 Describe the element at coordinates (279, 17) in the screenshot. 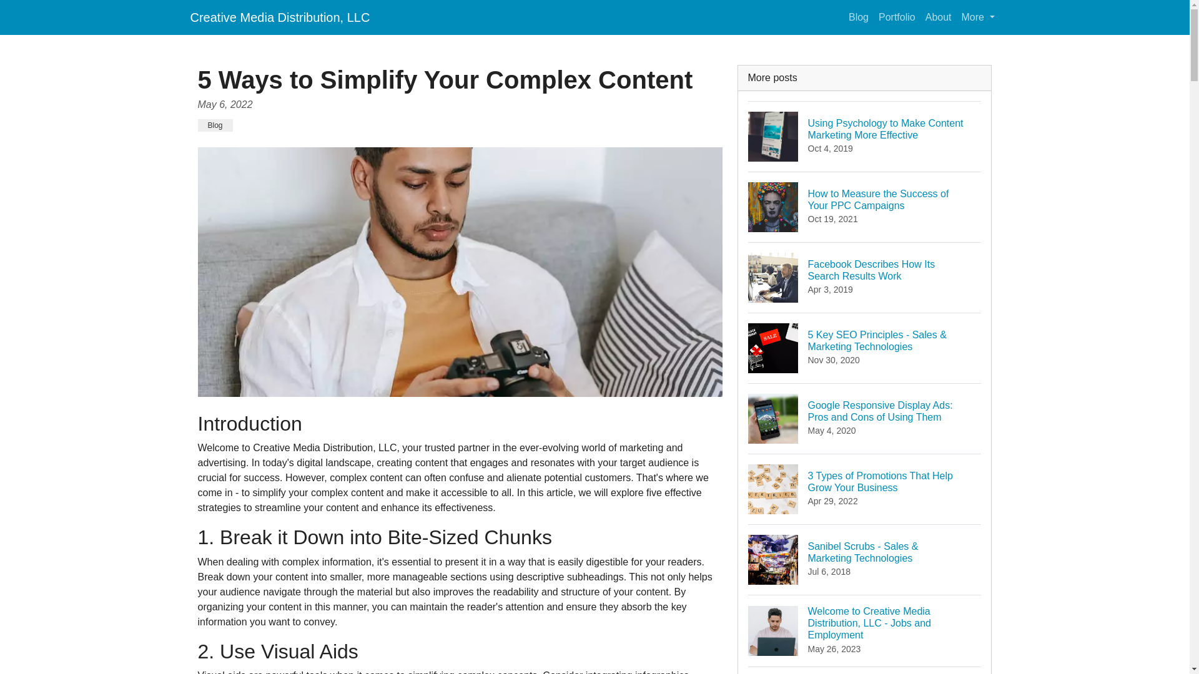

I see `Creative Media Distribution, LLC` at that location.